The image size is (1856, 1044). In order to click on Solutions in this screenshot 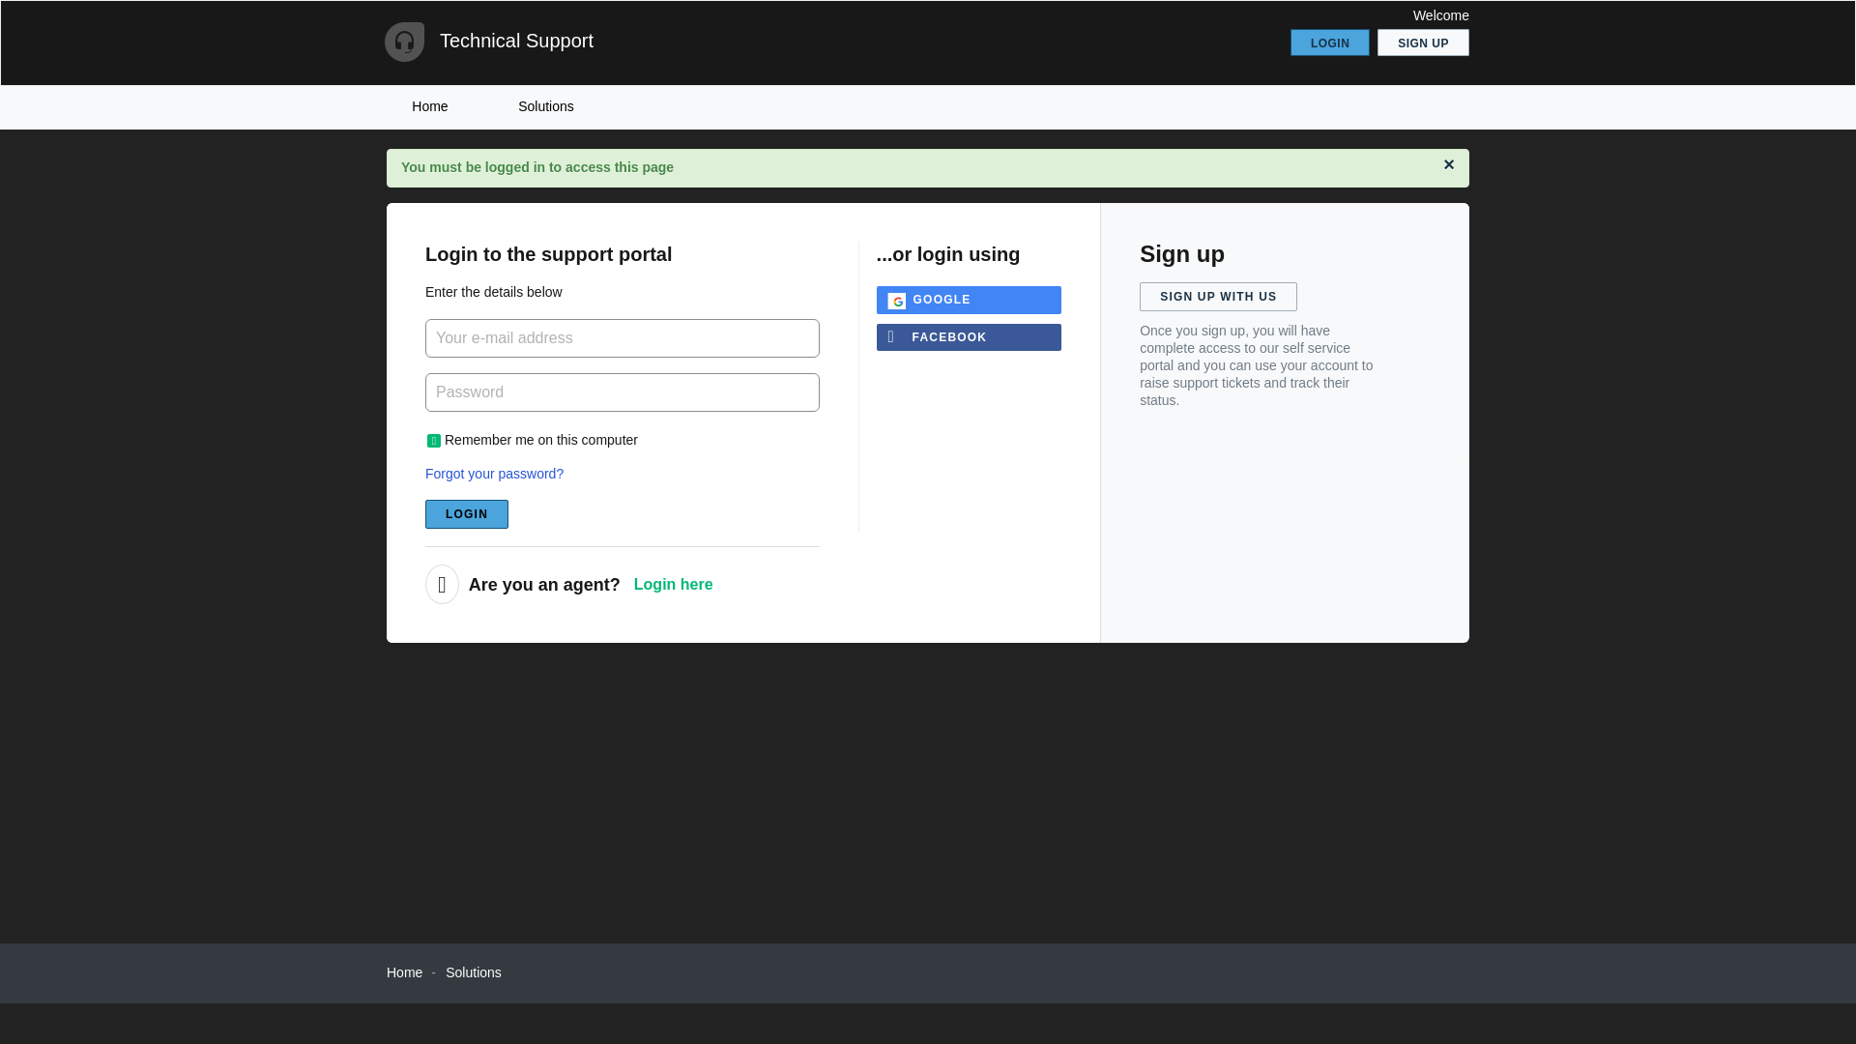, I will do `click(546, 106)`.